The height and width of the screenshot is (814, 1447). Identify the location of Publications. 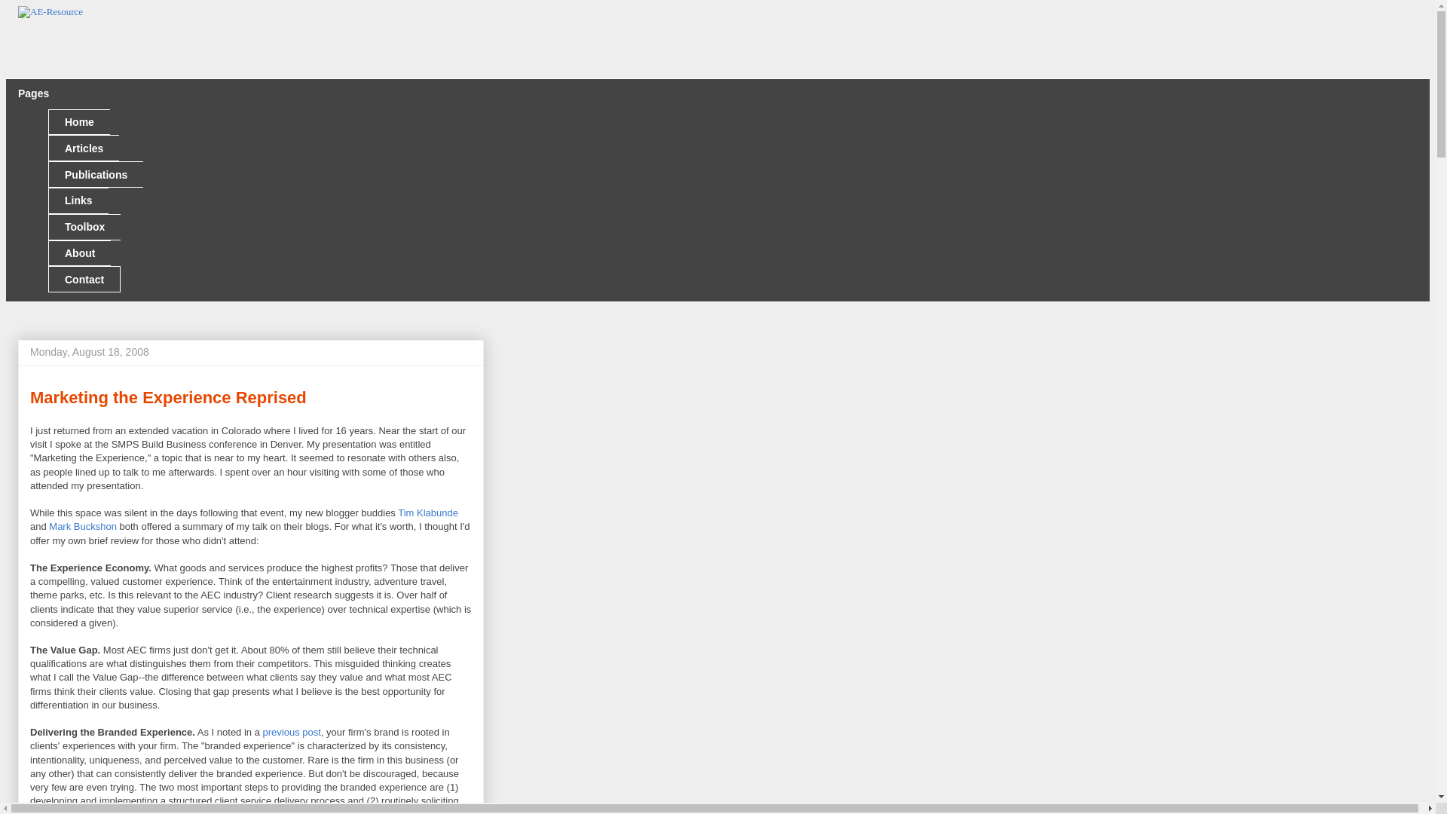
(95, 174).